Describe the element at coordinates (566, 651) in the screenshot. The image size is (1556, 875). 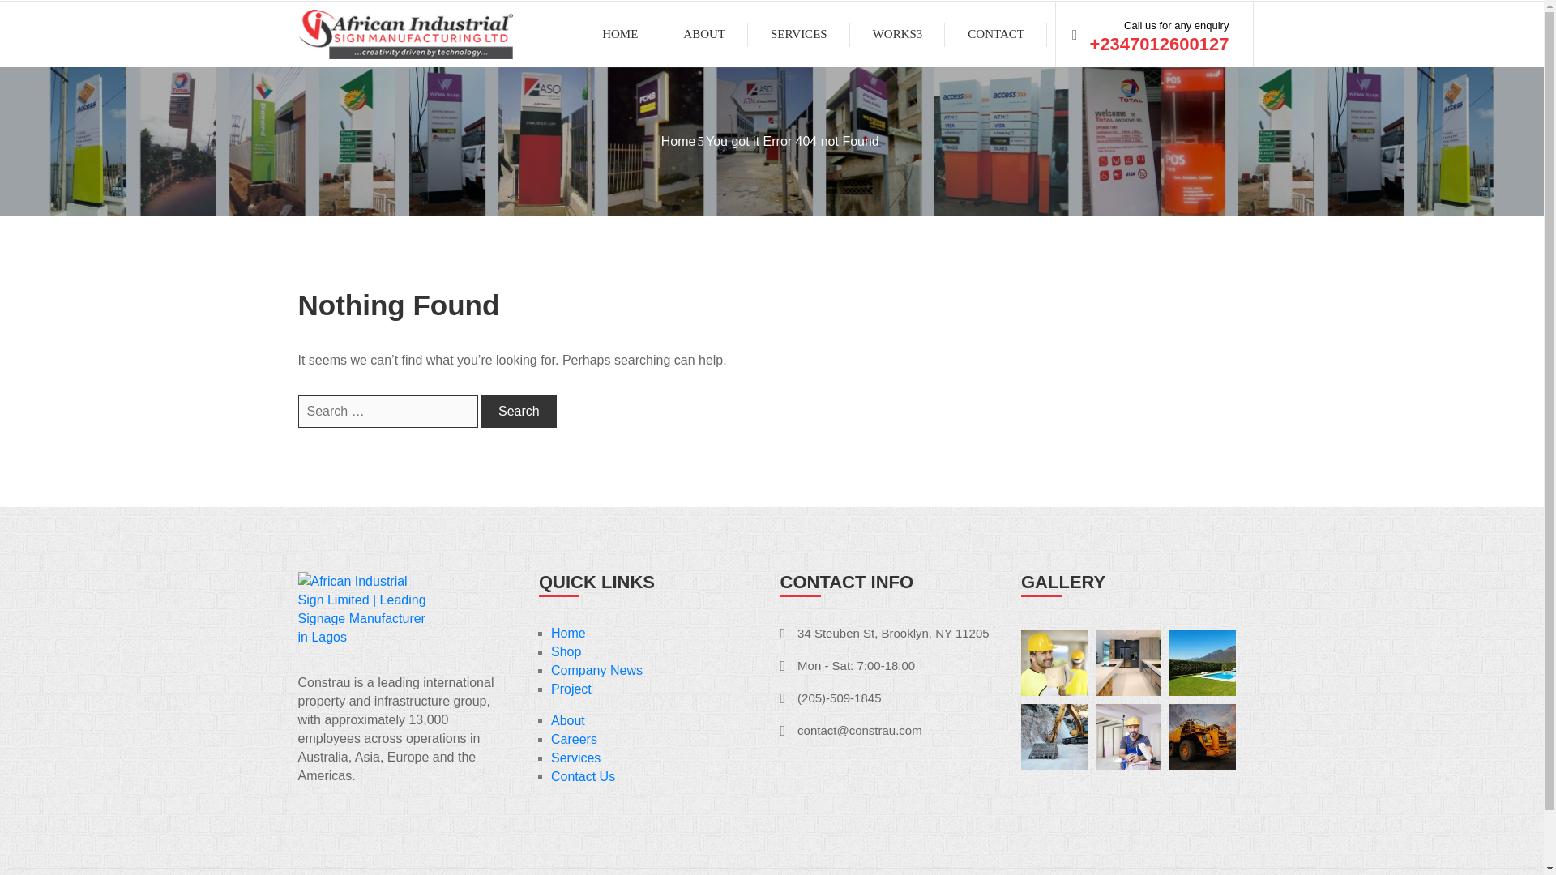
I see `Shop` at that location.